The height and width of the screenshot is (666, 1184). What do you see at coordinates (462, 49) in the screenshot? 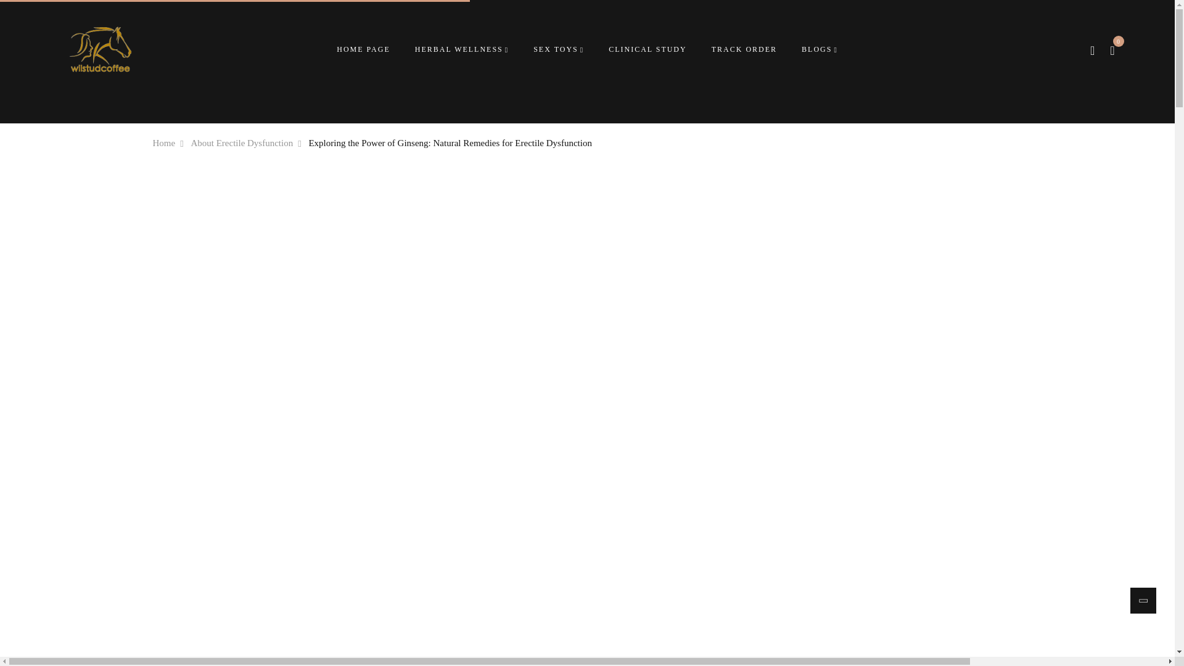
I see `HERBAL WELLNESS` at bounding box center [462, 49].